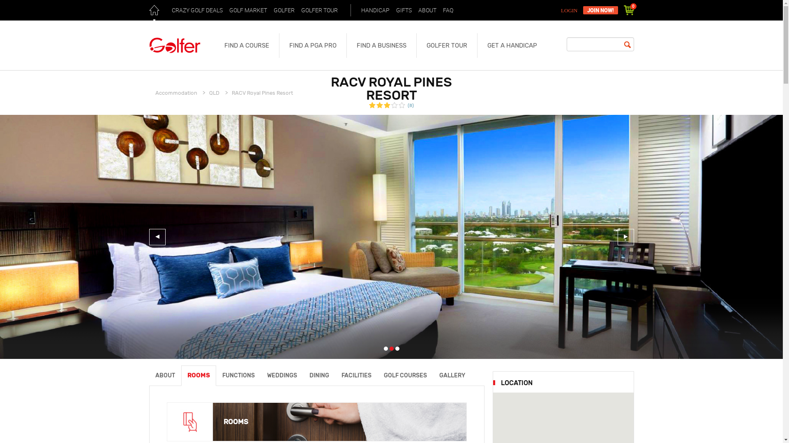  I want to click on GOLFER TOUR, so click(320, 10).